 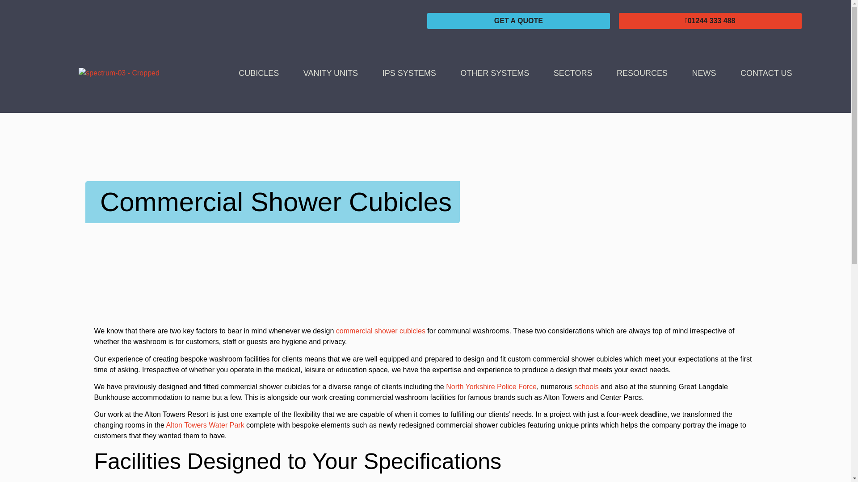 I want to click on VANITY UNITS, so click(x=330, y=73).